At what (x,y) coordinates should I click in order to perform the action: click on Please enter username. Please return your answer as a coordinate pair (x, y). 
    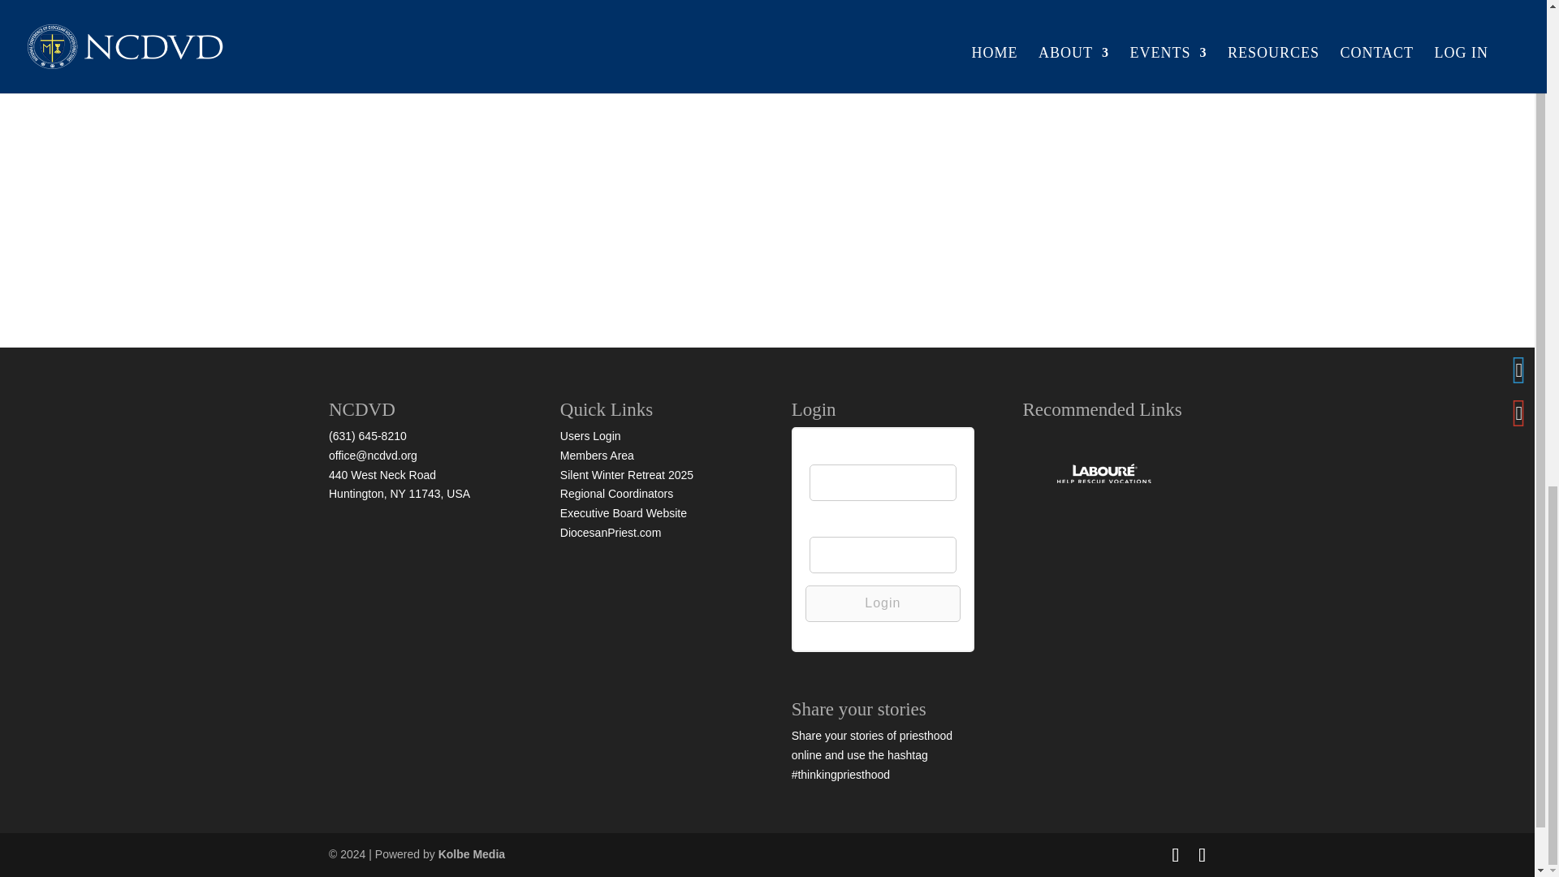
    Looking at the image, I should click on (883, 482).